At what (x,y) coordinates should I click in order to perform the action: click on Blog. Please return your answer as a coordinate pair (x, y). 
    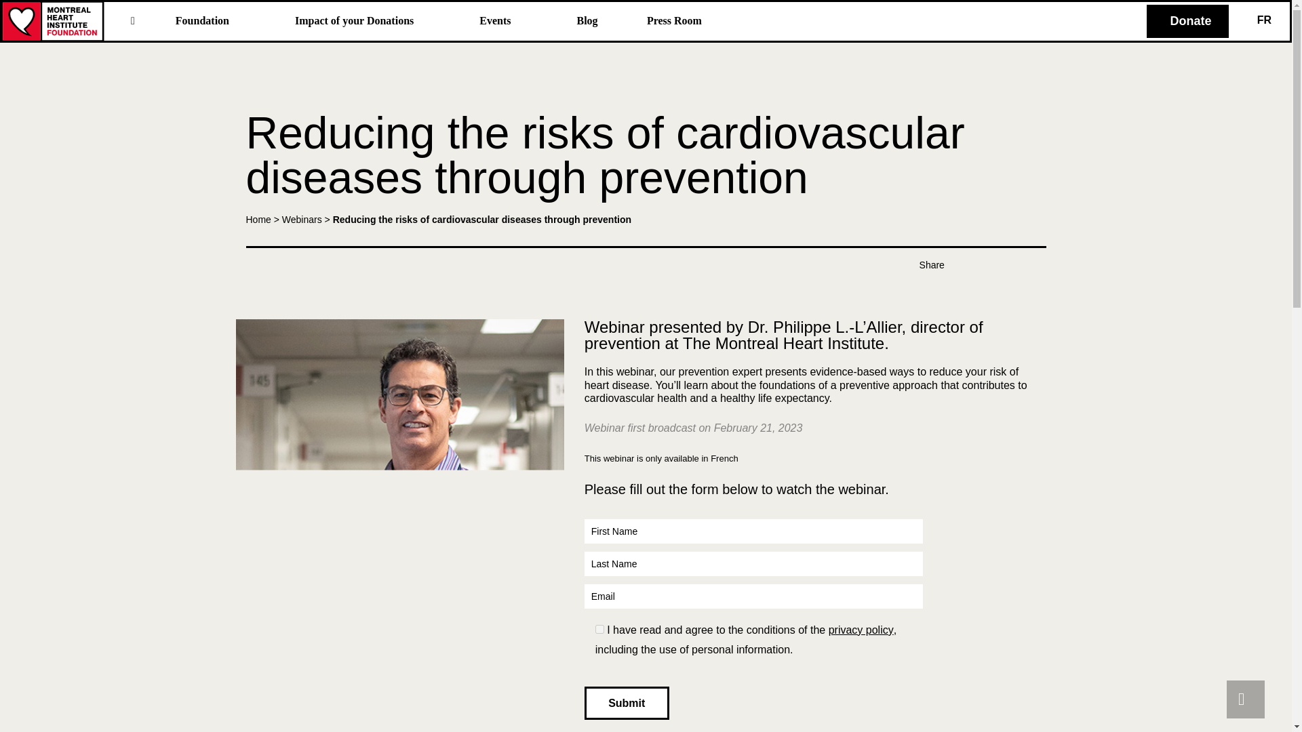
    Looking at the image, I should click on (590, 22).